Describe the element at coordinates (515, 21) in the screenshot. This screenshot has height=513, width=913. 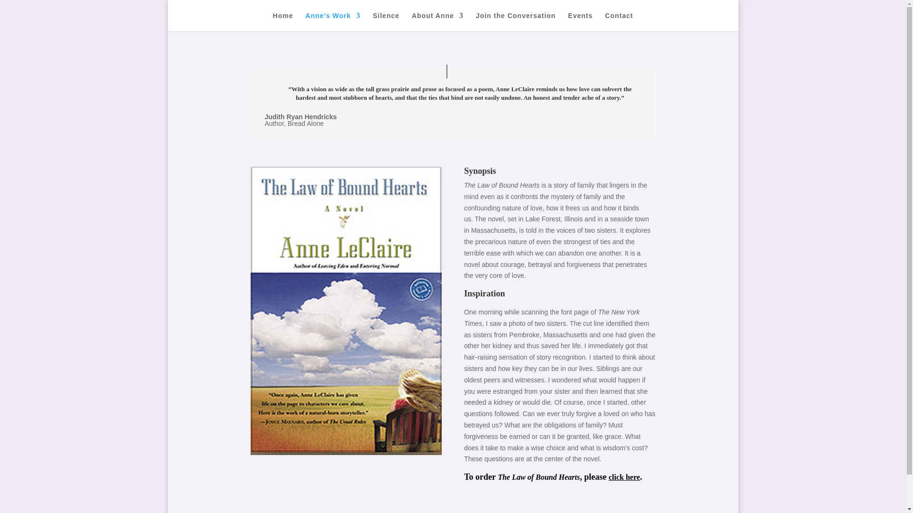
I see `Join the Conversation` at that location.